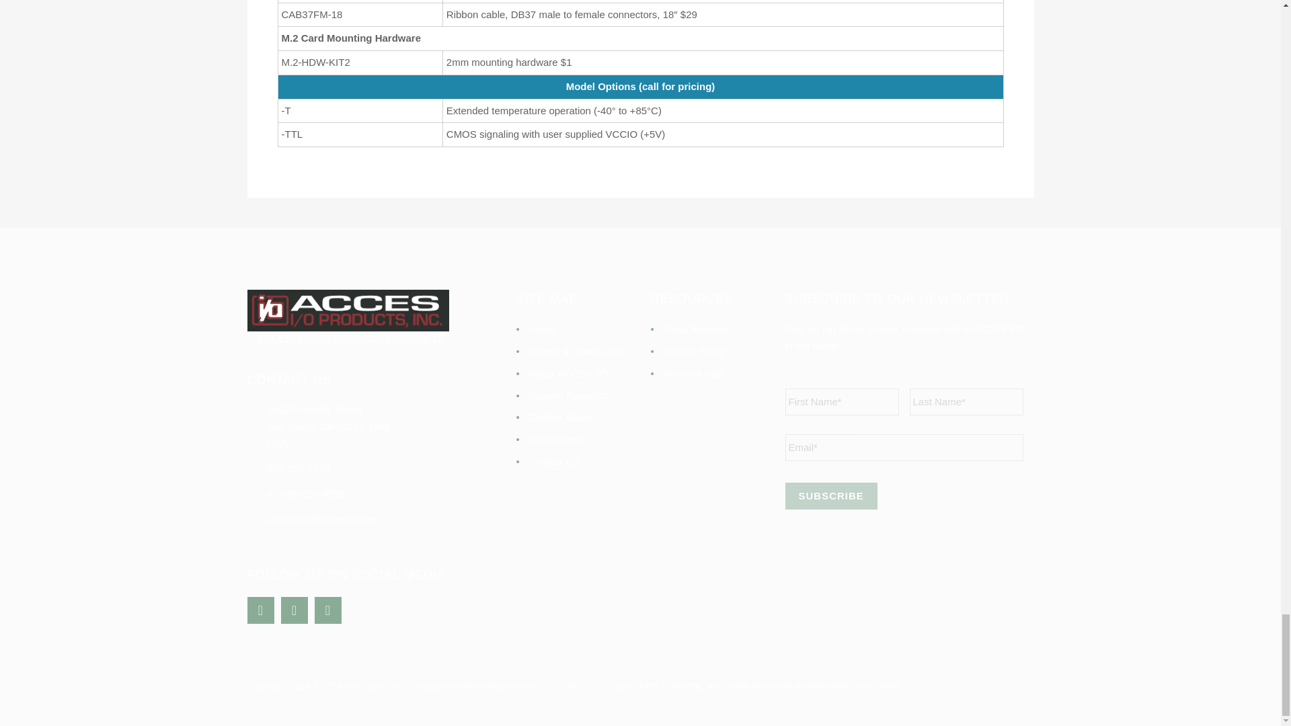 The height and width of the screenshot is (726, 1291). I want to click on Connect us, so click(261, 610).